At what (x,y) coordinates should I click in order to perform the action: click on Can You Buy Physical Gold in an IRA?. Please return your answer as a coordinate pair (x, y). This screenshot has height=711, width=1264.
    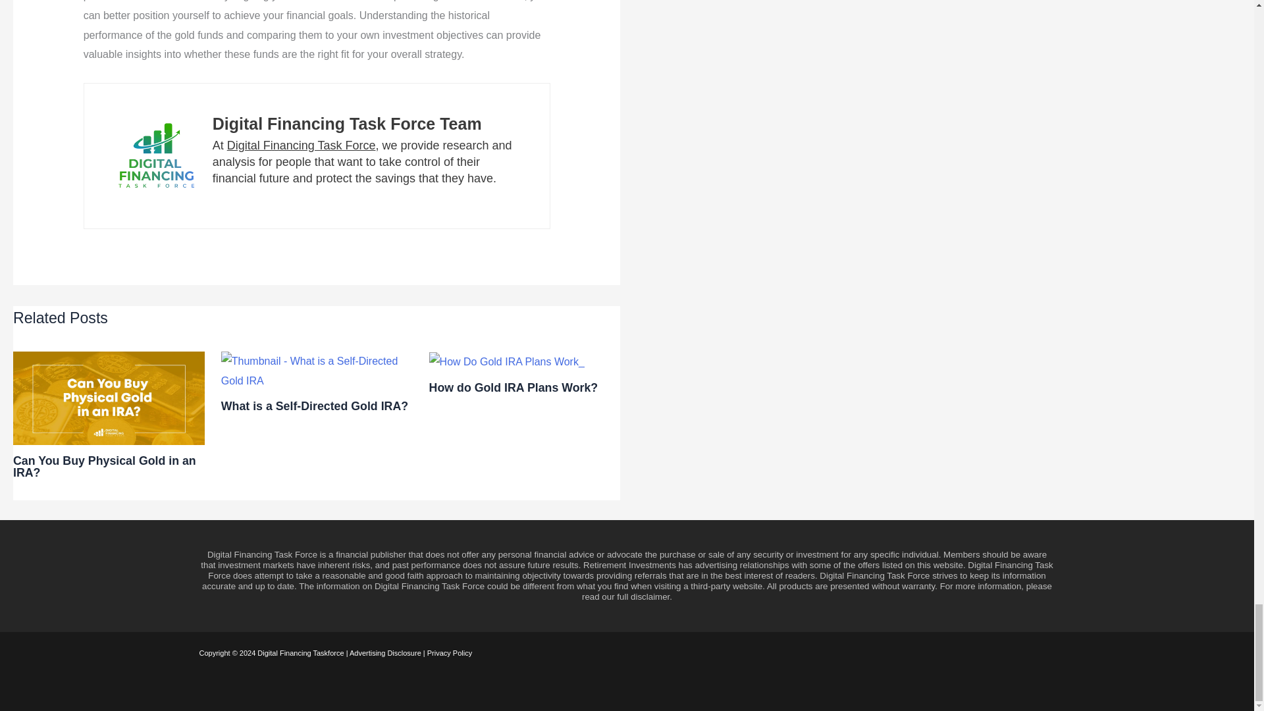
    Looking at the image, I should click on (104, 466).